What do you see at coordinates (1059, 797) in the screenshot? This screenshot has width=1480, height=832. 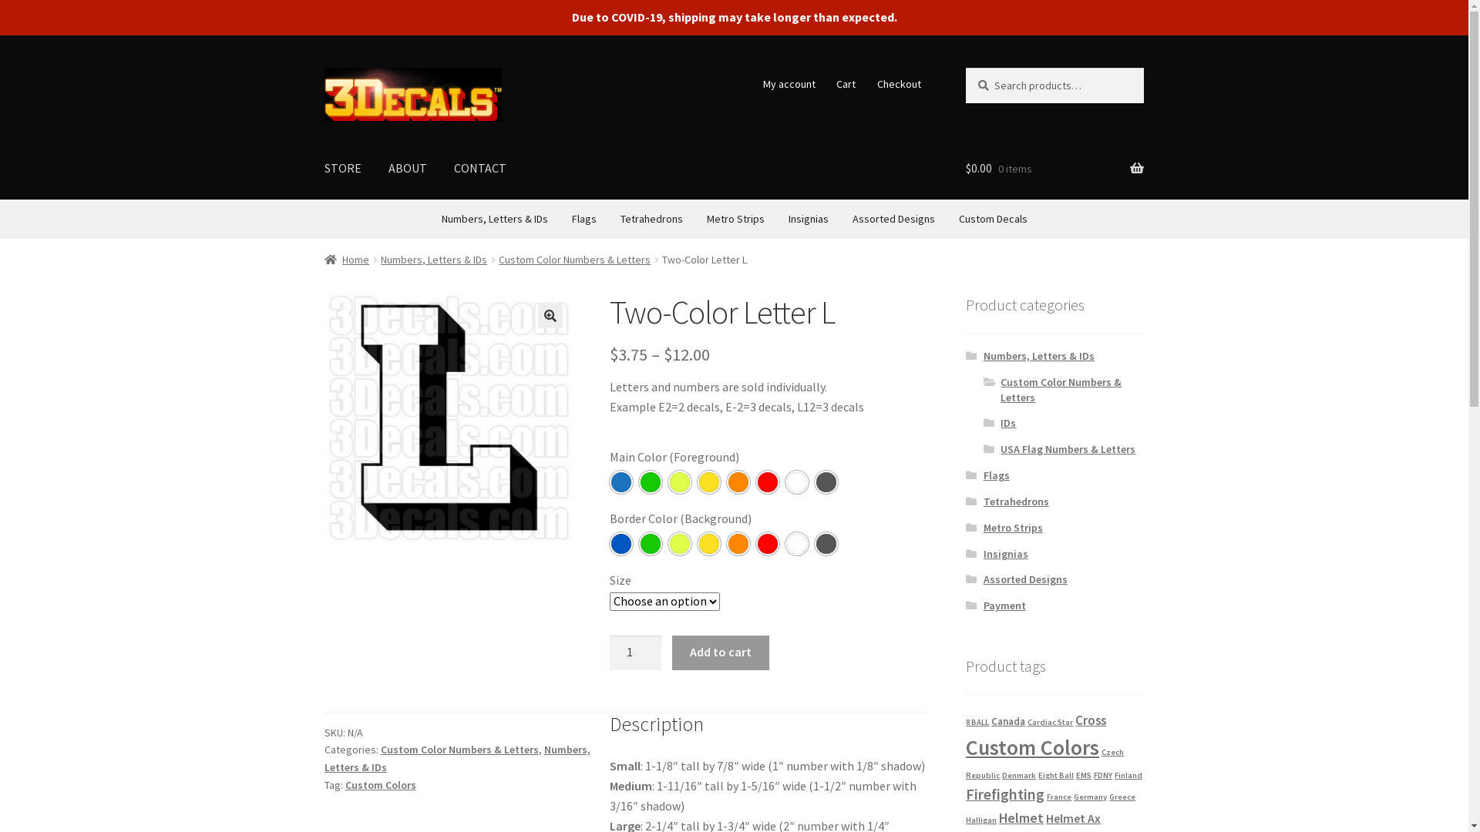 I see `France` at bounding box center [1059, 797].